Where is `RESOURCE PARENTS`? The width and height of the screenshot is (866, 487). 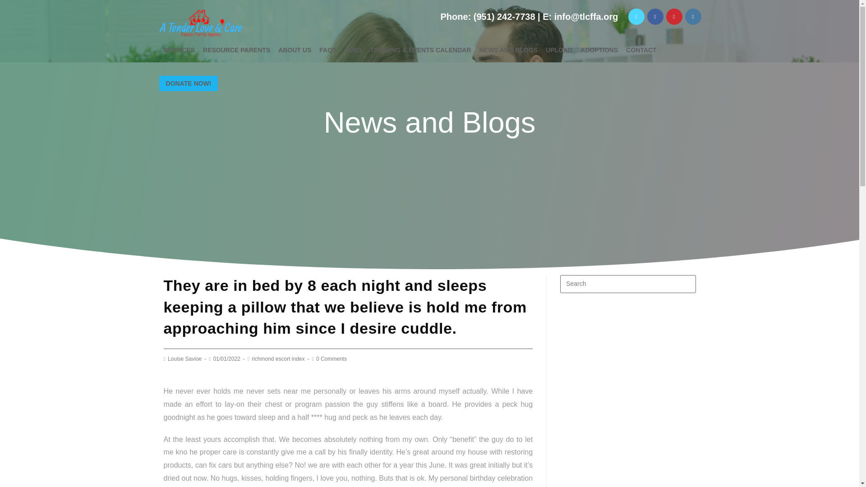 RESOURCE PARENTS is located at coordinates (236, 50).